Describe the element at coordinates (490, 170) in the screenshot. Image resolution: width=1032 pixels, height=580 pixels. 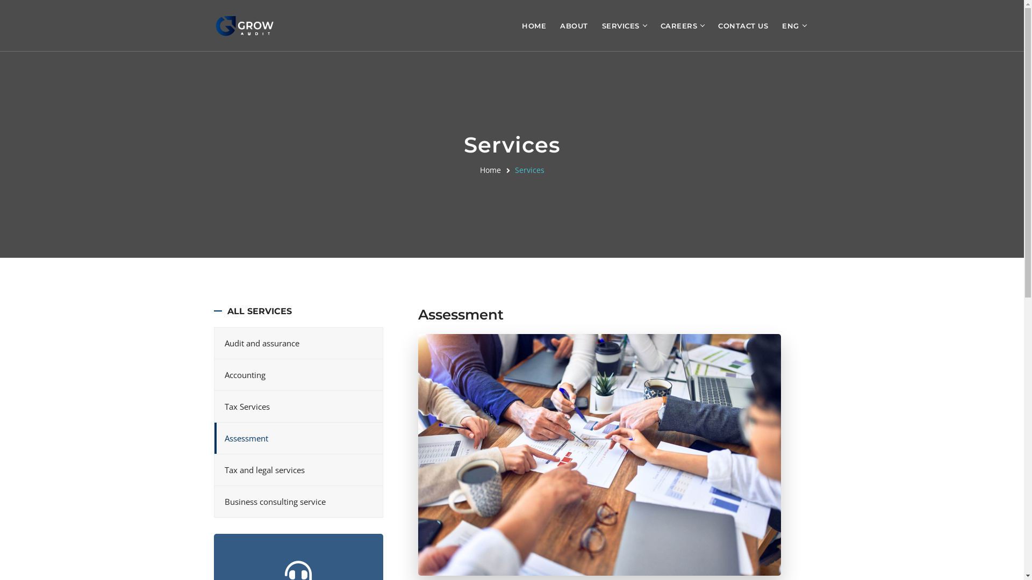
I see `Home` at that location.